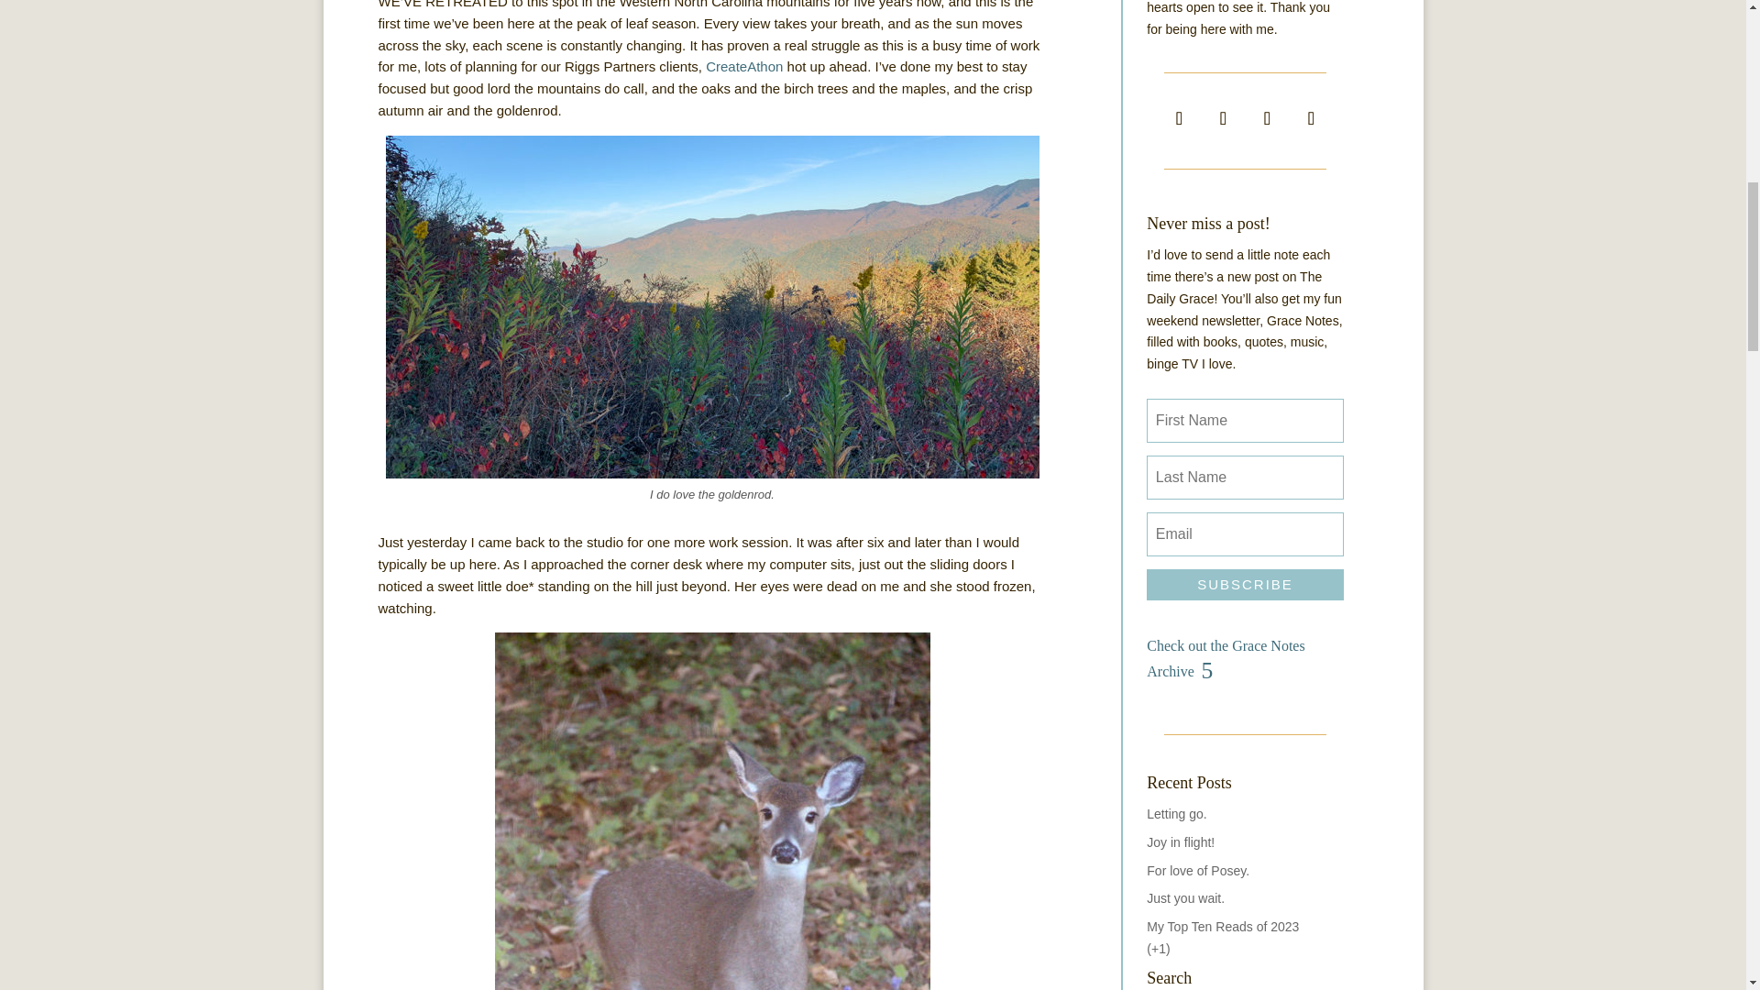 The image size is (1760, 990). Describe the element at coordinates (1266, 118) in the screenshot. I see `Follow on Instagram` at that location.